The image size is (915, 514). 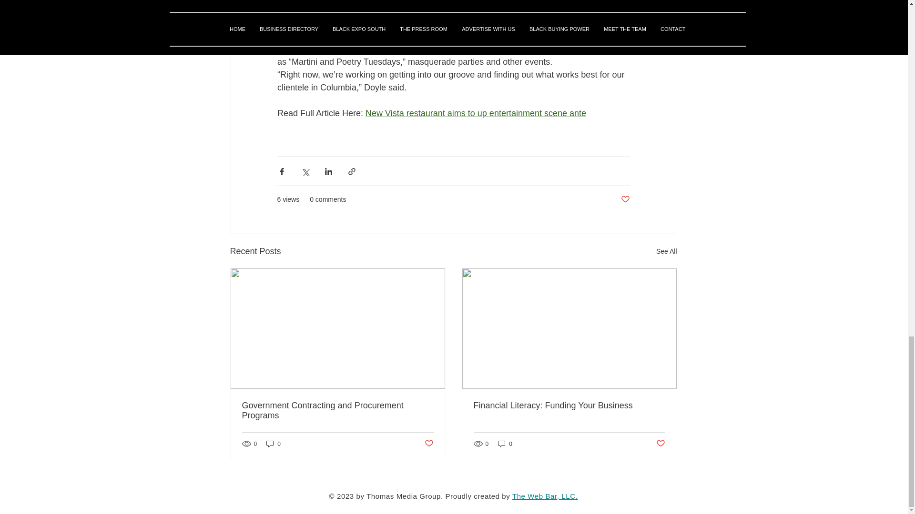 What do you see at coordinates (428, 444) in the screenshot?
I see `Post not marked as liked` at bounding box center [428, 444].